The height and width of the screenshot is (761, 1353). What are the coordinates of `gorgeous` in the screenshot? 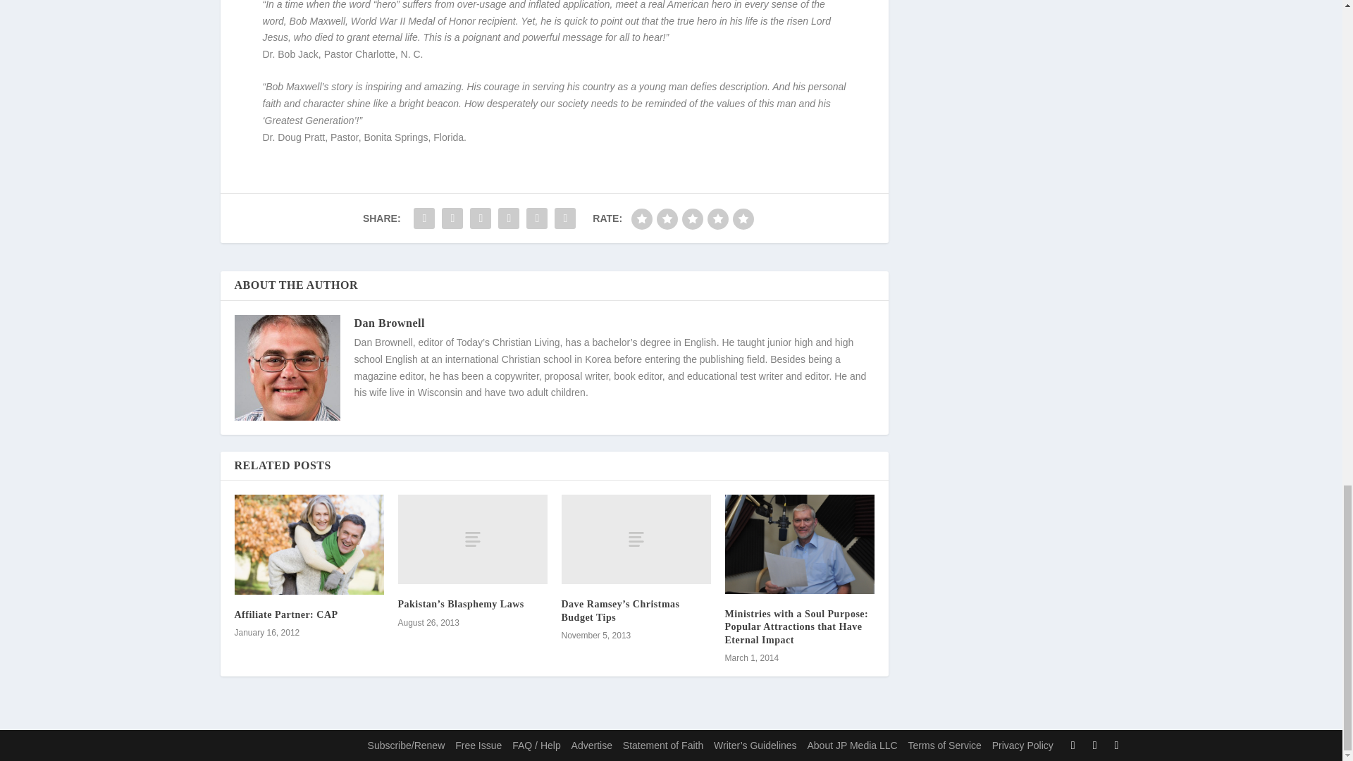 It's located at (743, 218).